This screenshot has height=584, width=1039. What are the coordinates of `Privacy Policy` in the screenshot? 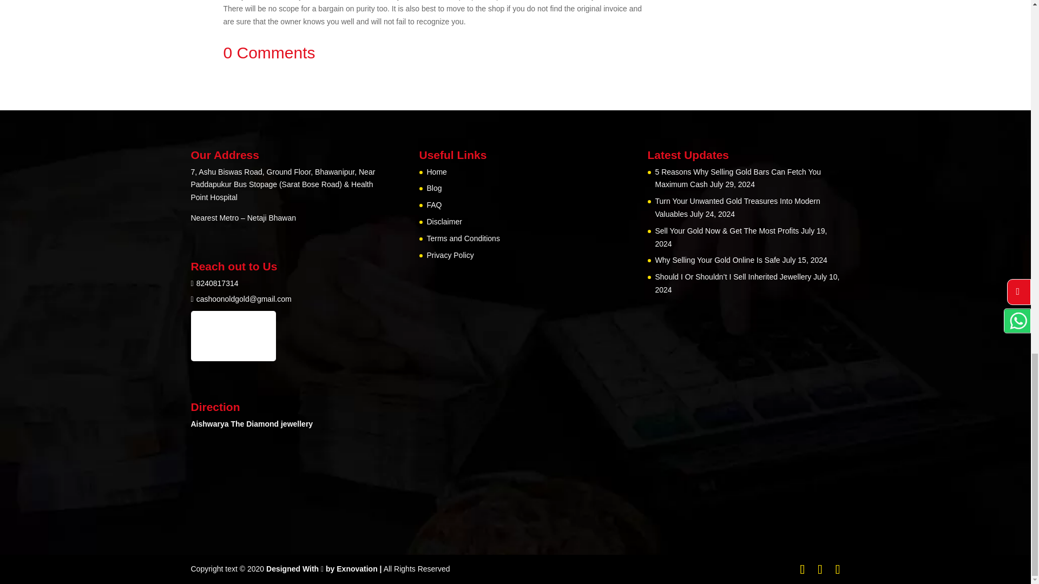 It's located at (450, 255).